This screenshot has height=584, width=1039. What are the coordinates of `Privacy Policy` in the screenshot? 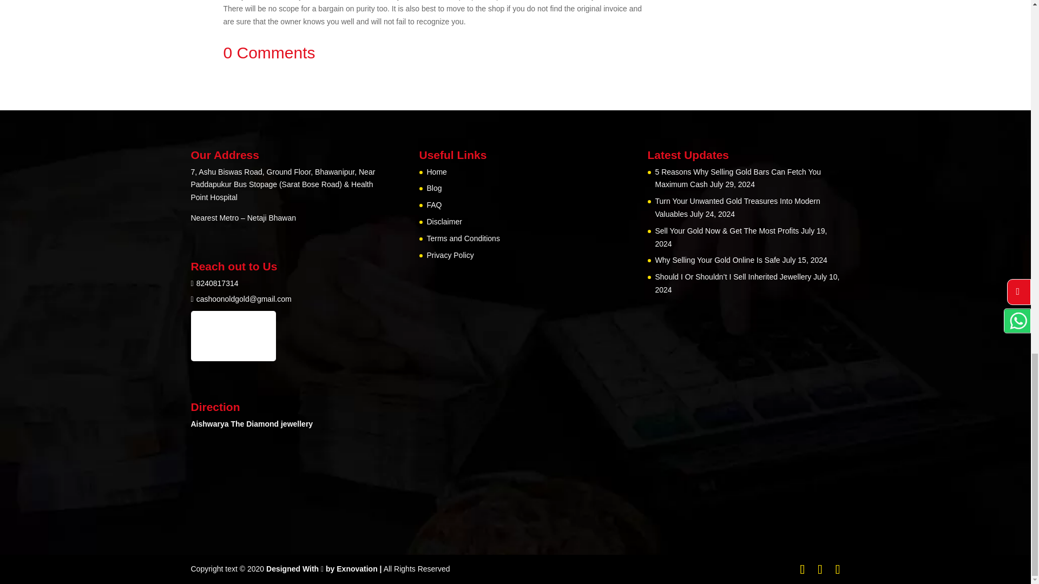 It's located at (450, 255).